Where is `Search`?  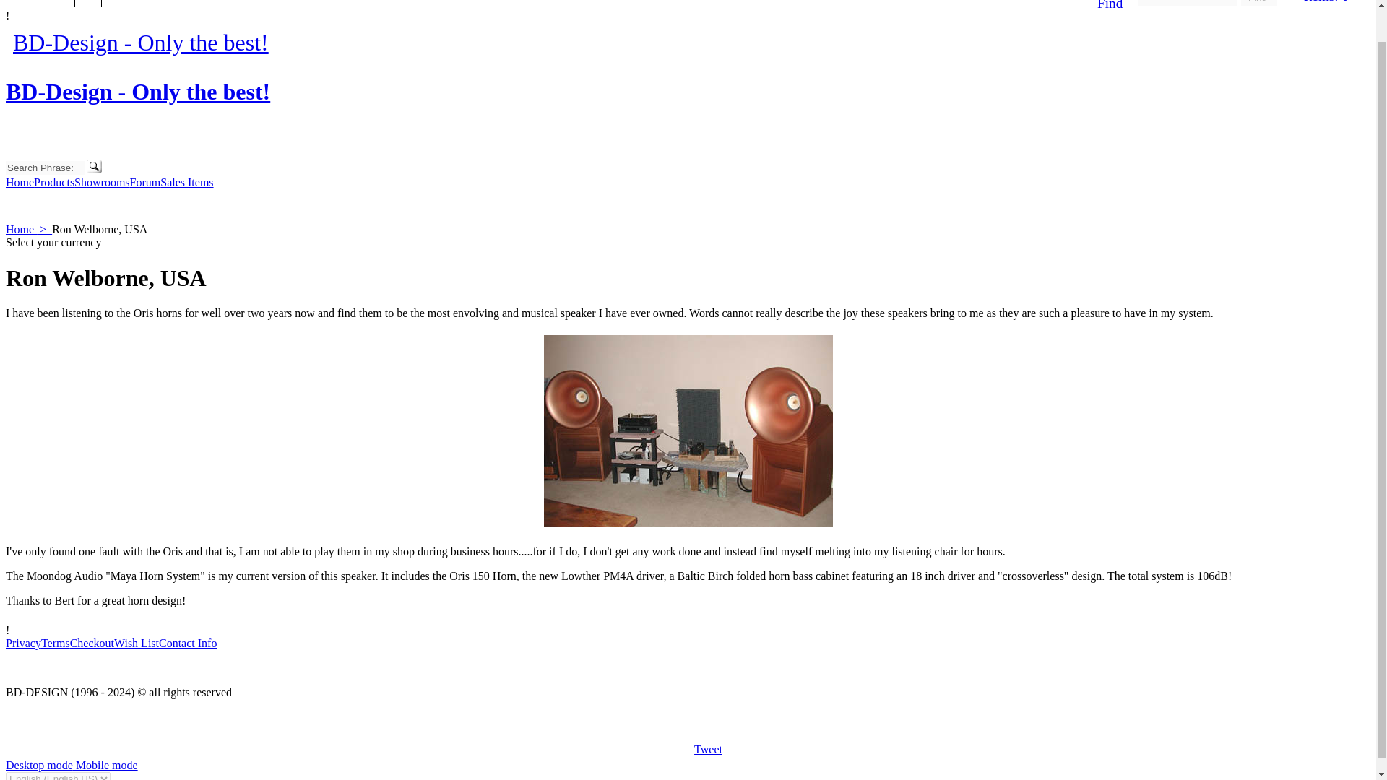 Search is located at coordinates (94, 166).